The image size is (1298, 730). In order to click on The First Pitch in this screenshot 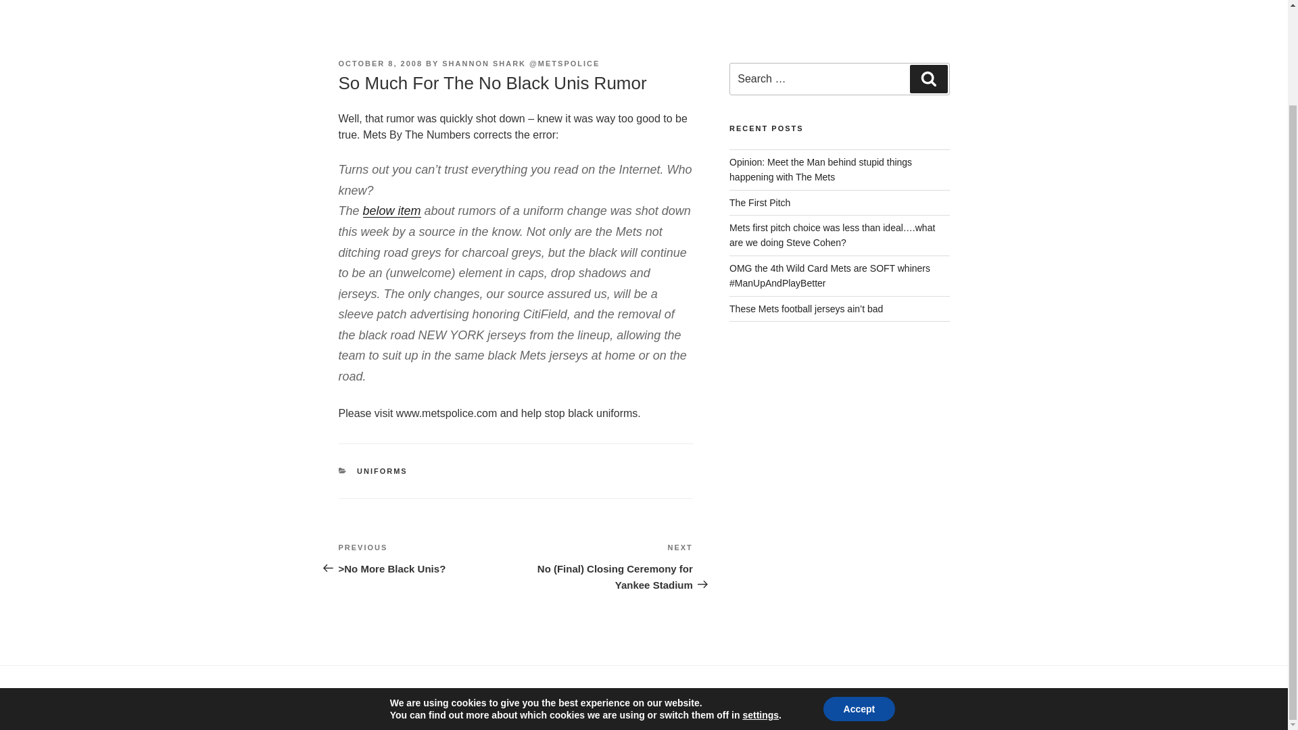, I will do `click(760, 202)`.